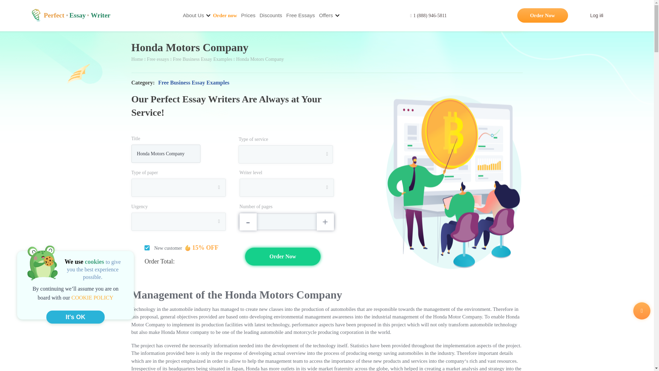 The width and height of the screenshot is (659, 371). What do you see at coordinates (325, 222) in the screenshot?
I see `Plus` at bounding box center [325, 222].